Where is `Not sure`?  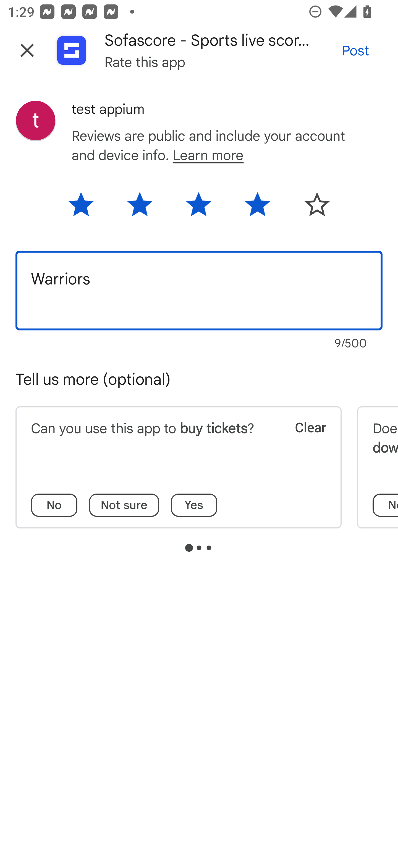
Not sure is located at coordinates (124, 505).